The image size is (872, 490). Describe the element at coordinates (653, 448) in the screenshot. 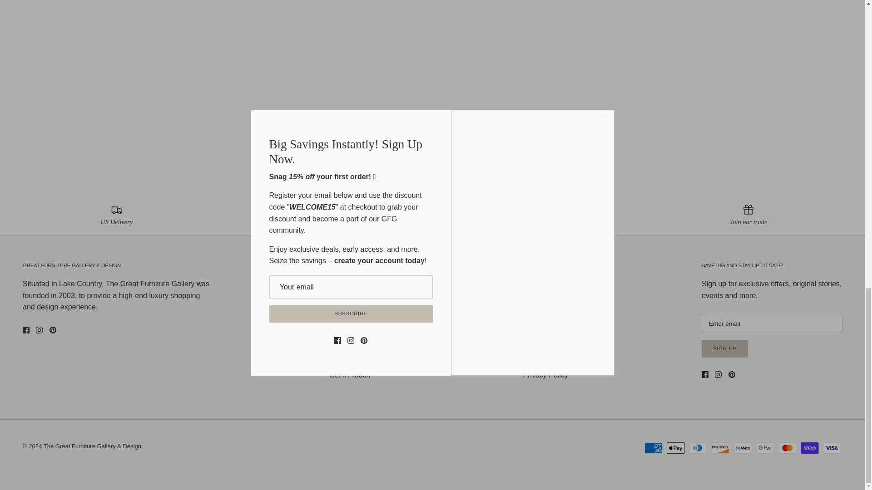

I see `American Express` at that location.